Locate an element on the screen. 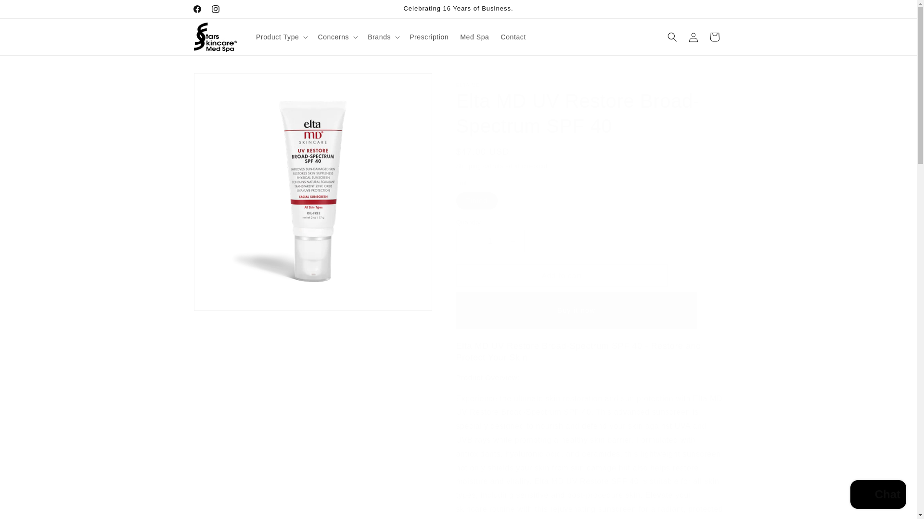  Skip to content is located at coordinates (29, 11).